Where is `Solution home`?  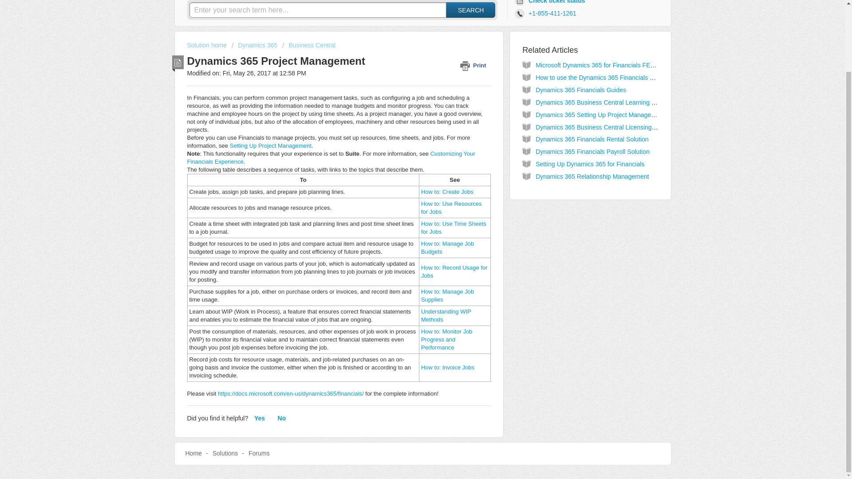
Solution home is located at coordinates (208, 45).